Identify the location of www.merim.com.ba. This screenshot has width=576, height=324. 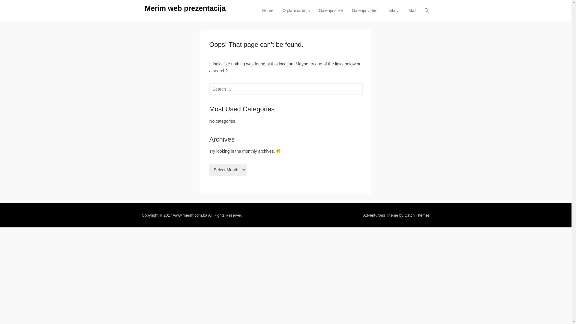
(190, 215).